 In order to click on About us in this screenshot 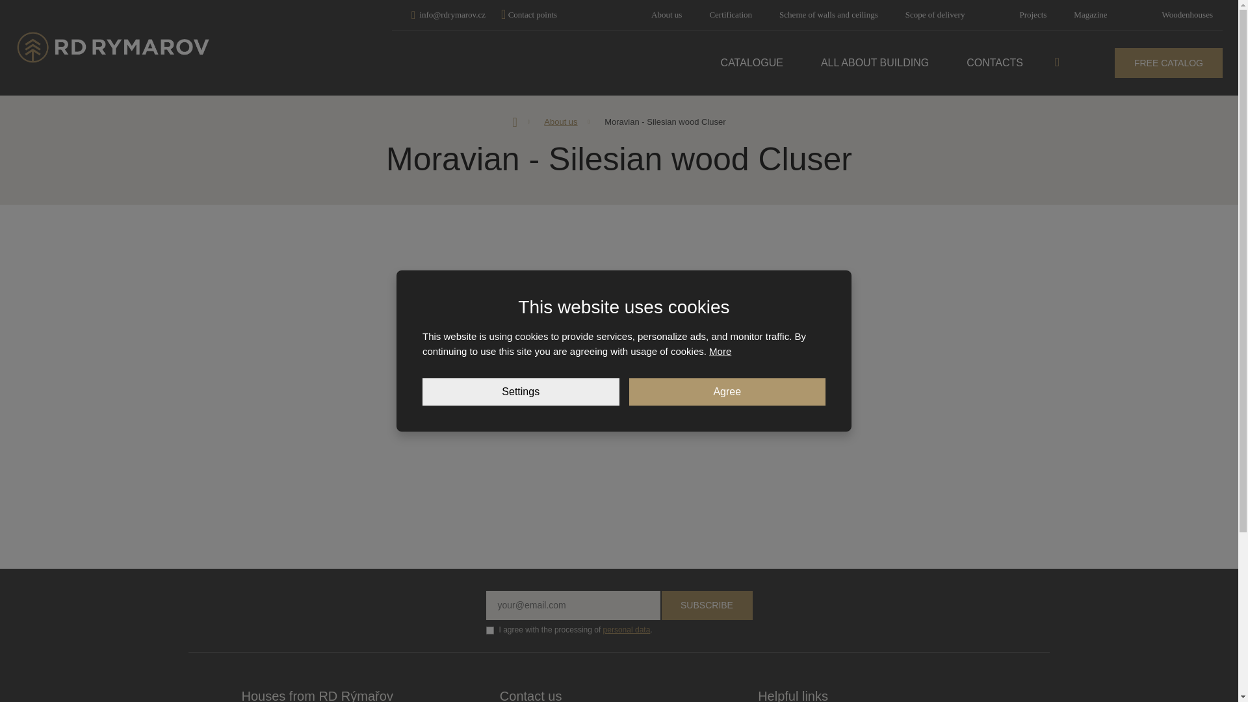, I will do `click(666, 14)`.